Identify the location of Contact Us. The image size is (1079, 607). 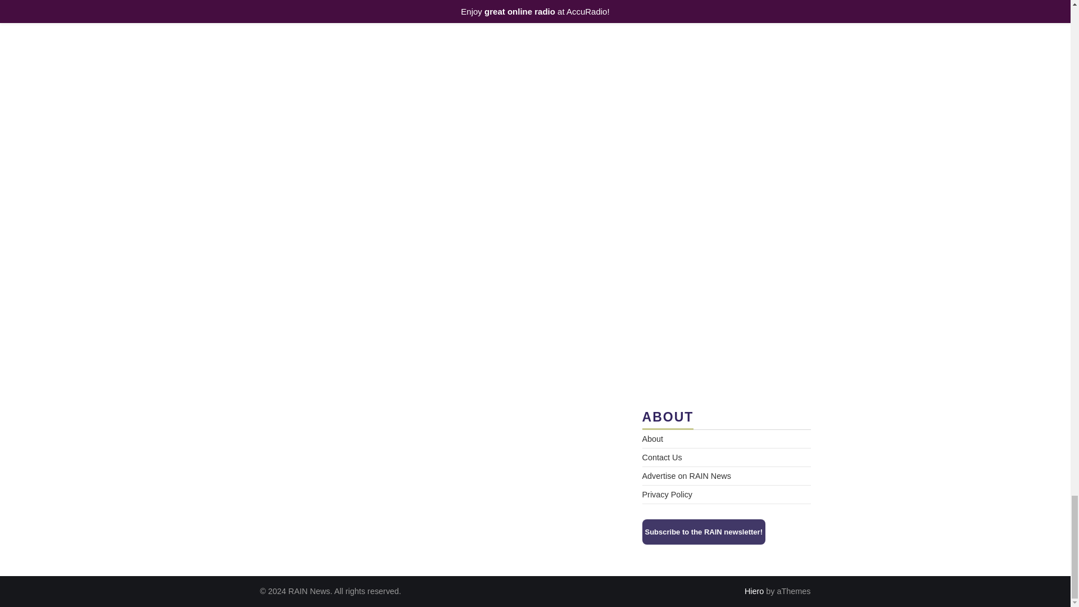
(662, 457).